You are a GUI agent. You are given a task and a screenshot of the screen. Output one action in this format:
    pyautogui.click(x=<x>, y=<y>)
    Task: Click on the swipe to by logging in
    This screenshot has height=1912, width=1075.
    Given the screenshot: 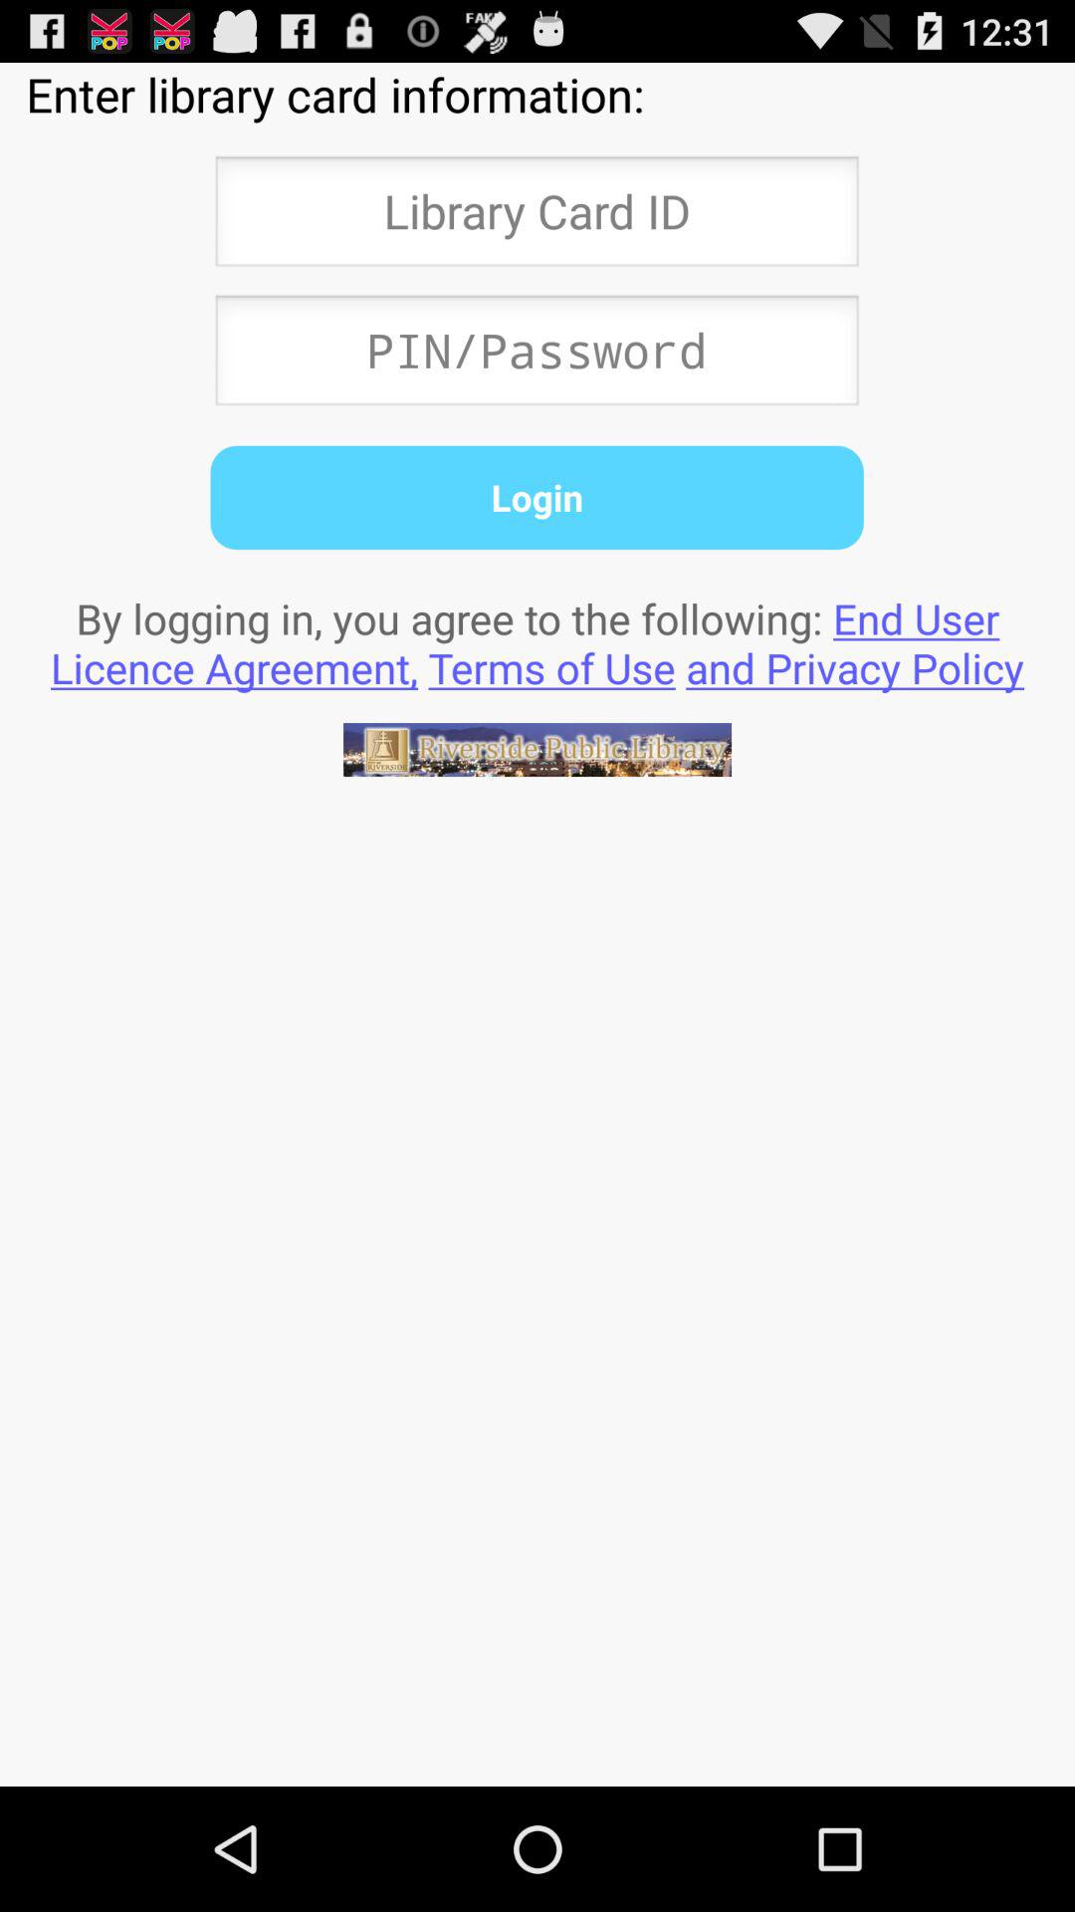 What is the action you would take?
    pyautogui.click(x=537, y=642)
    